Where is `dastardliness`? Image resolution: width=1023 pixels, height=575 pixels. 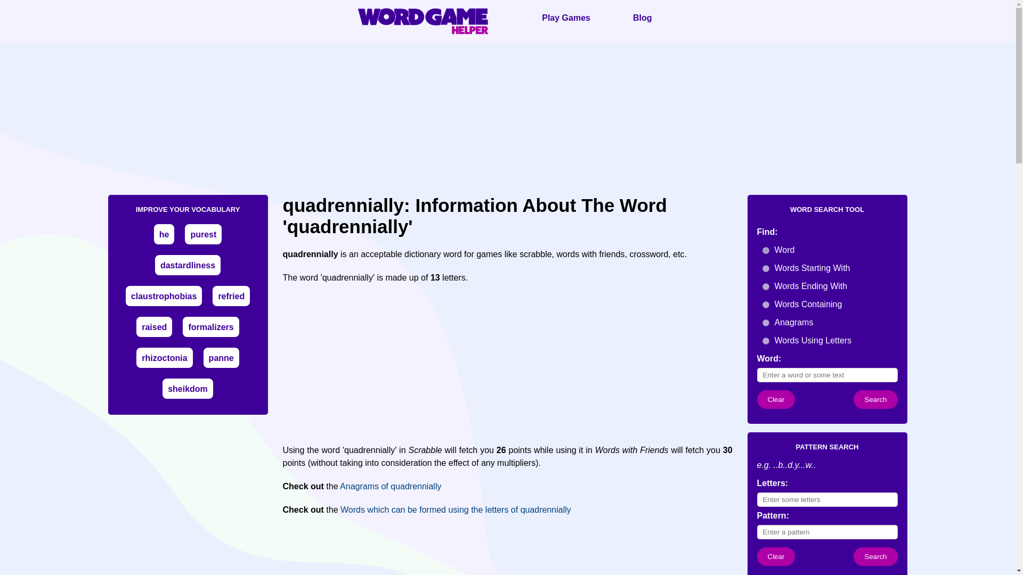 dastardliness is located at coordinates (188, 265).